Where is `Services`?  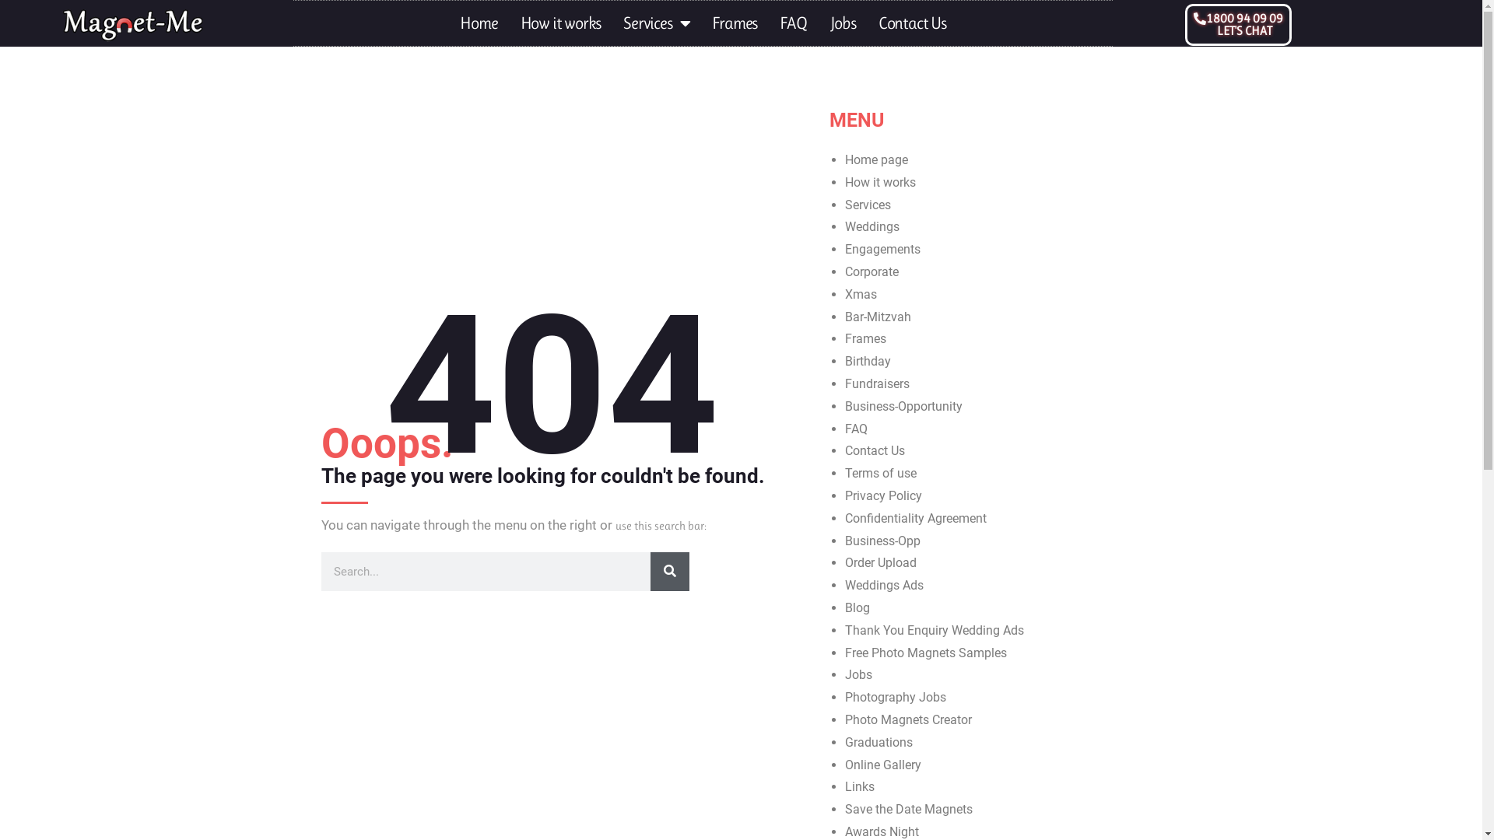
Services is located at coordinates (868, 205).